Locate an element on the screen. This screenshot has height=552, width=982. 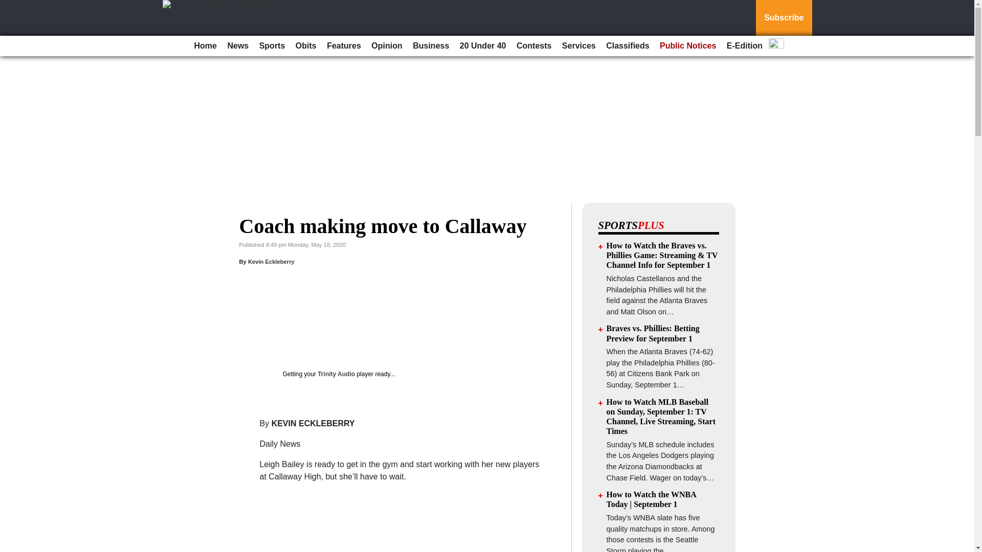
Business is located at coordinates (431, 46).